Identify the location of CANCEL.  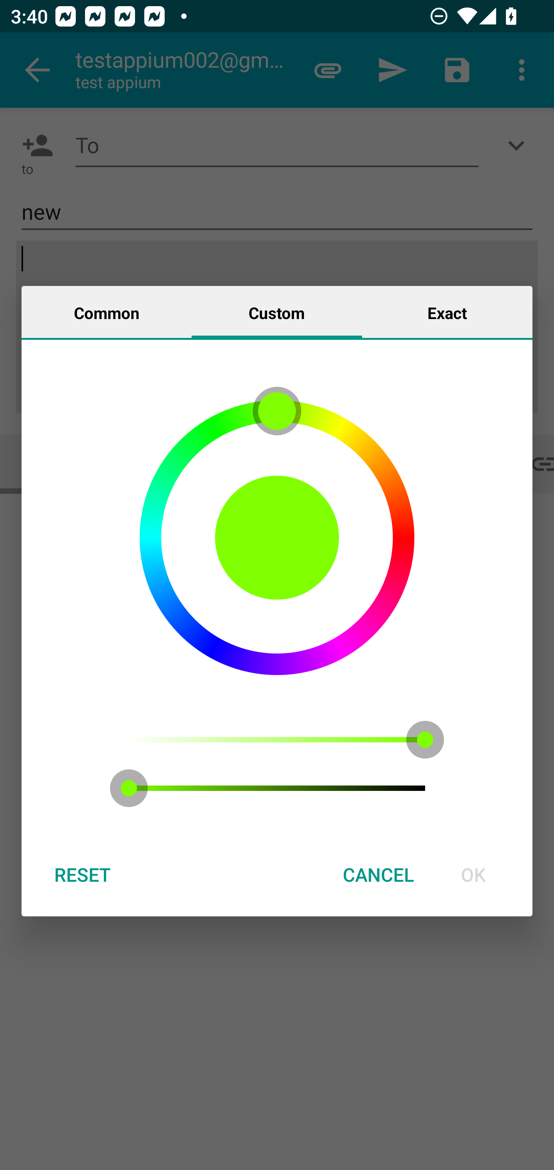
(378, 874).